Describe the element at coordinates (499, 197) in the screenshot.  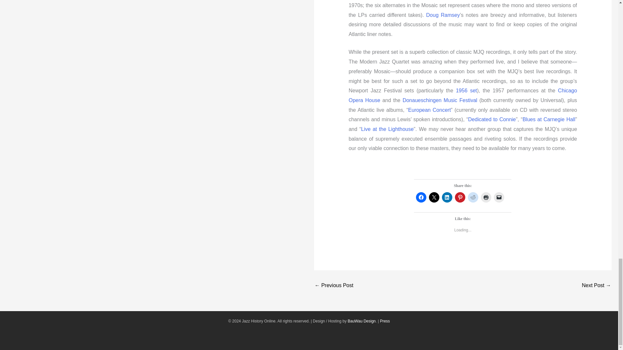
I see `Click to email a link to a friend` at that location.